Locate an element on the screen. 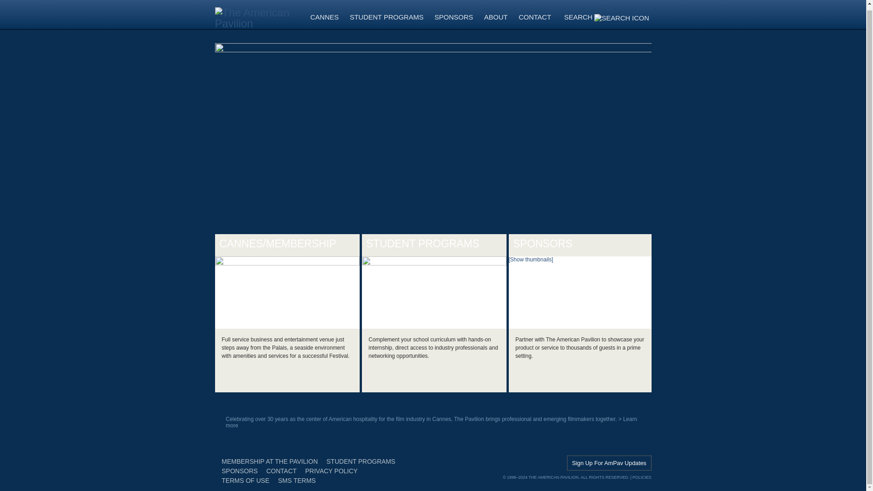  ABOUT is located at coordinates (496, 19).